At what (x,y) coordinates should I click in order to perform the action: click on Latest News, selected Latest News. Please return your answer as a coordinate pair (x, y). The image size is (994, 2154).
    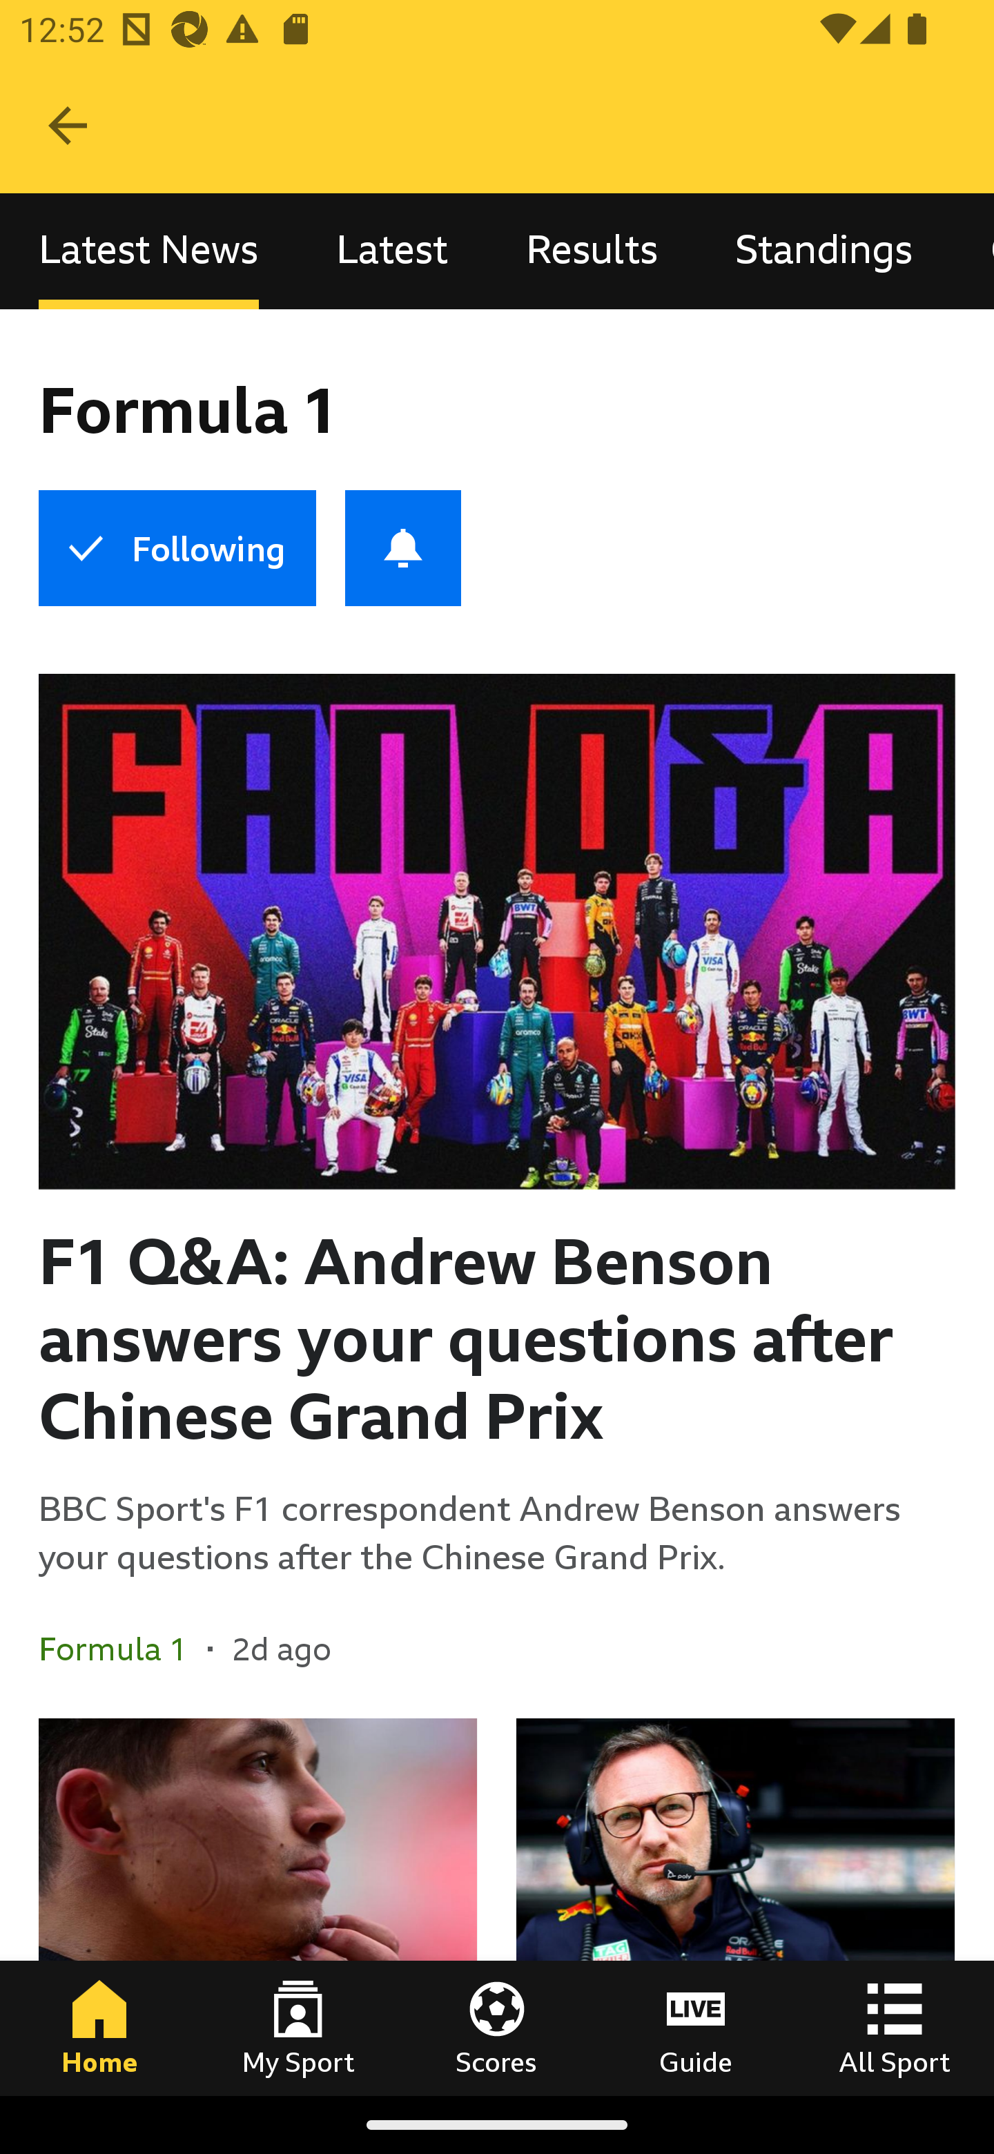
    Looking at the image, I should click on (148, 251).